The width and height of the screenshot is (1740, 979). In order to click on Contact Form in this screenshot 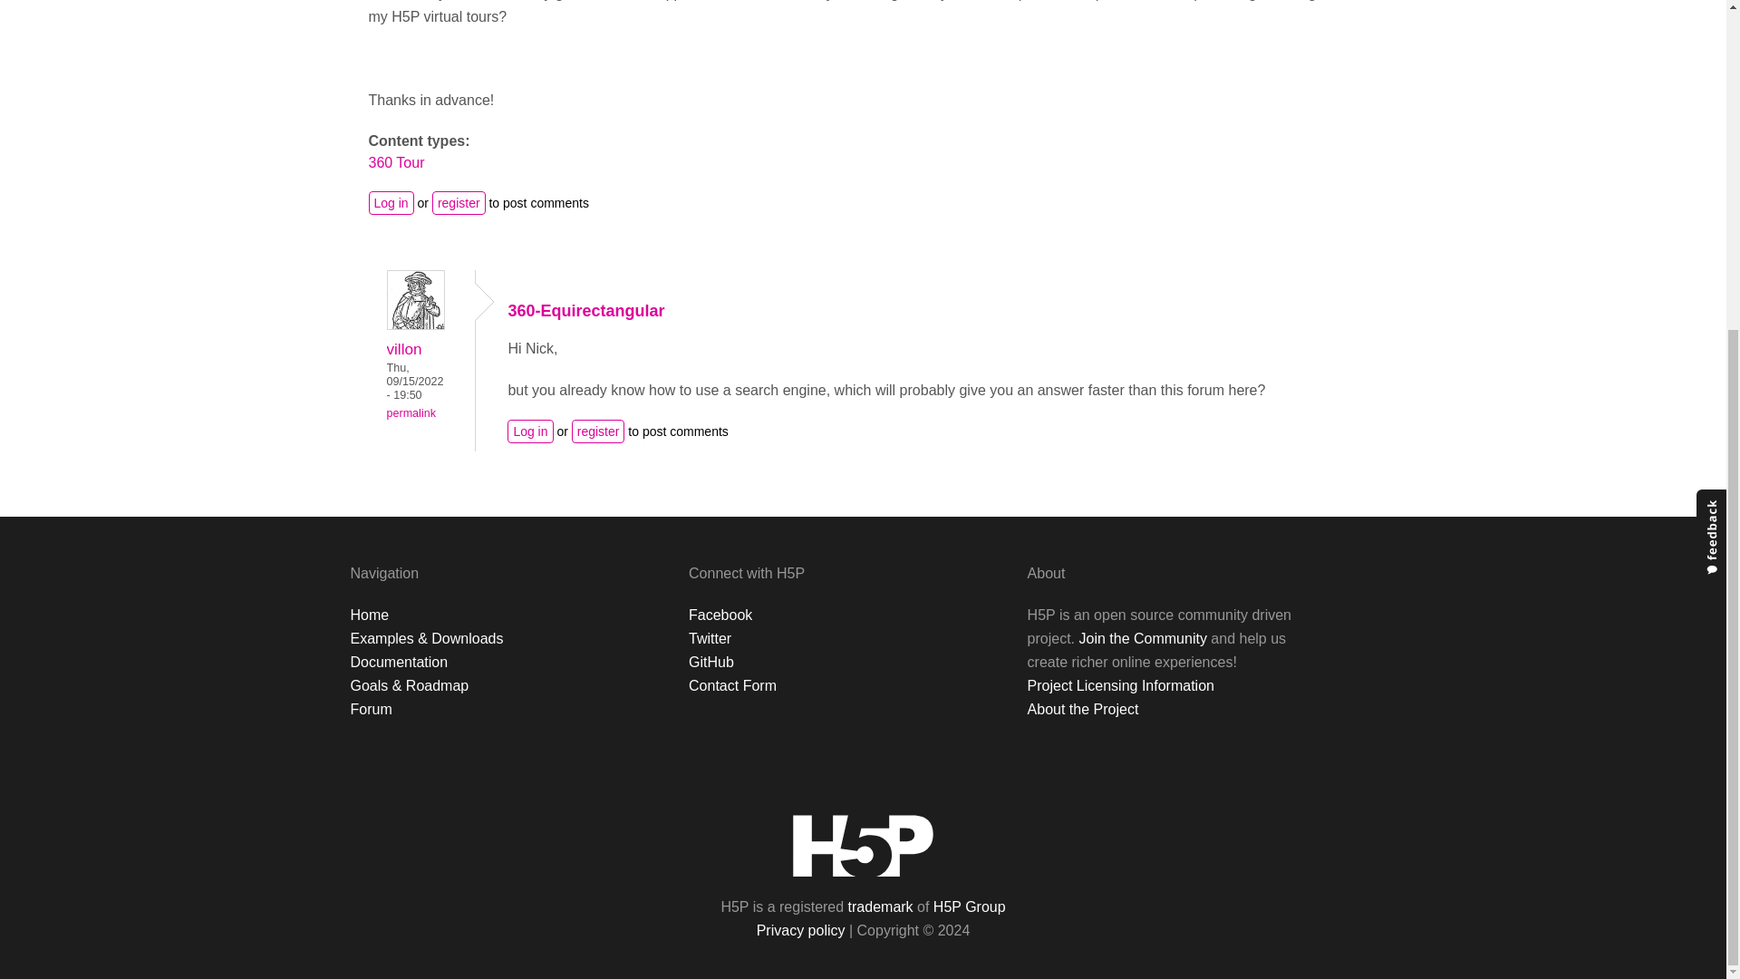, I will do `click(732, 685)`.